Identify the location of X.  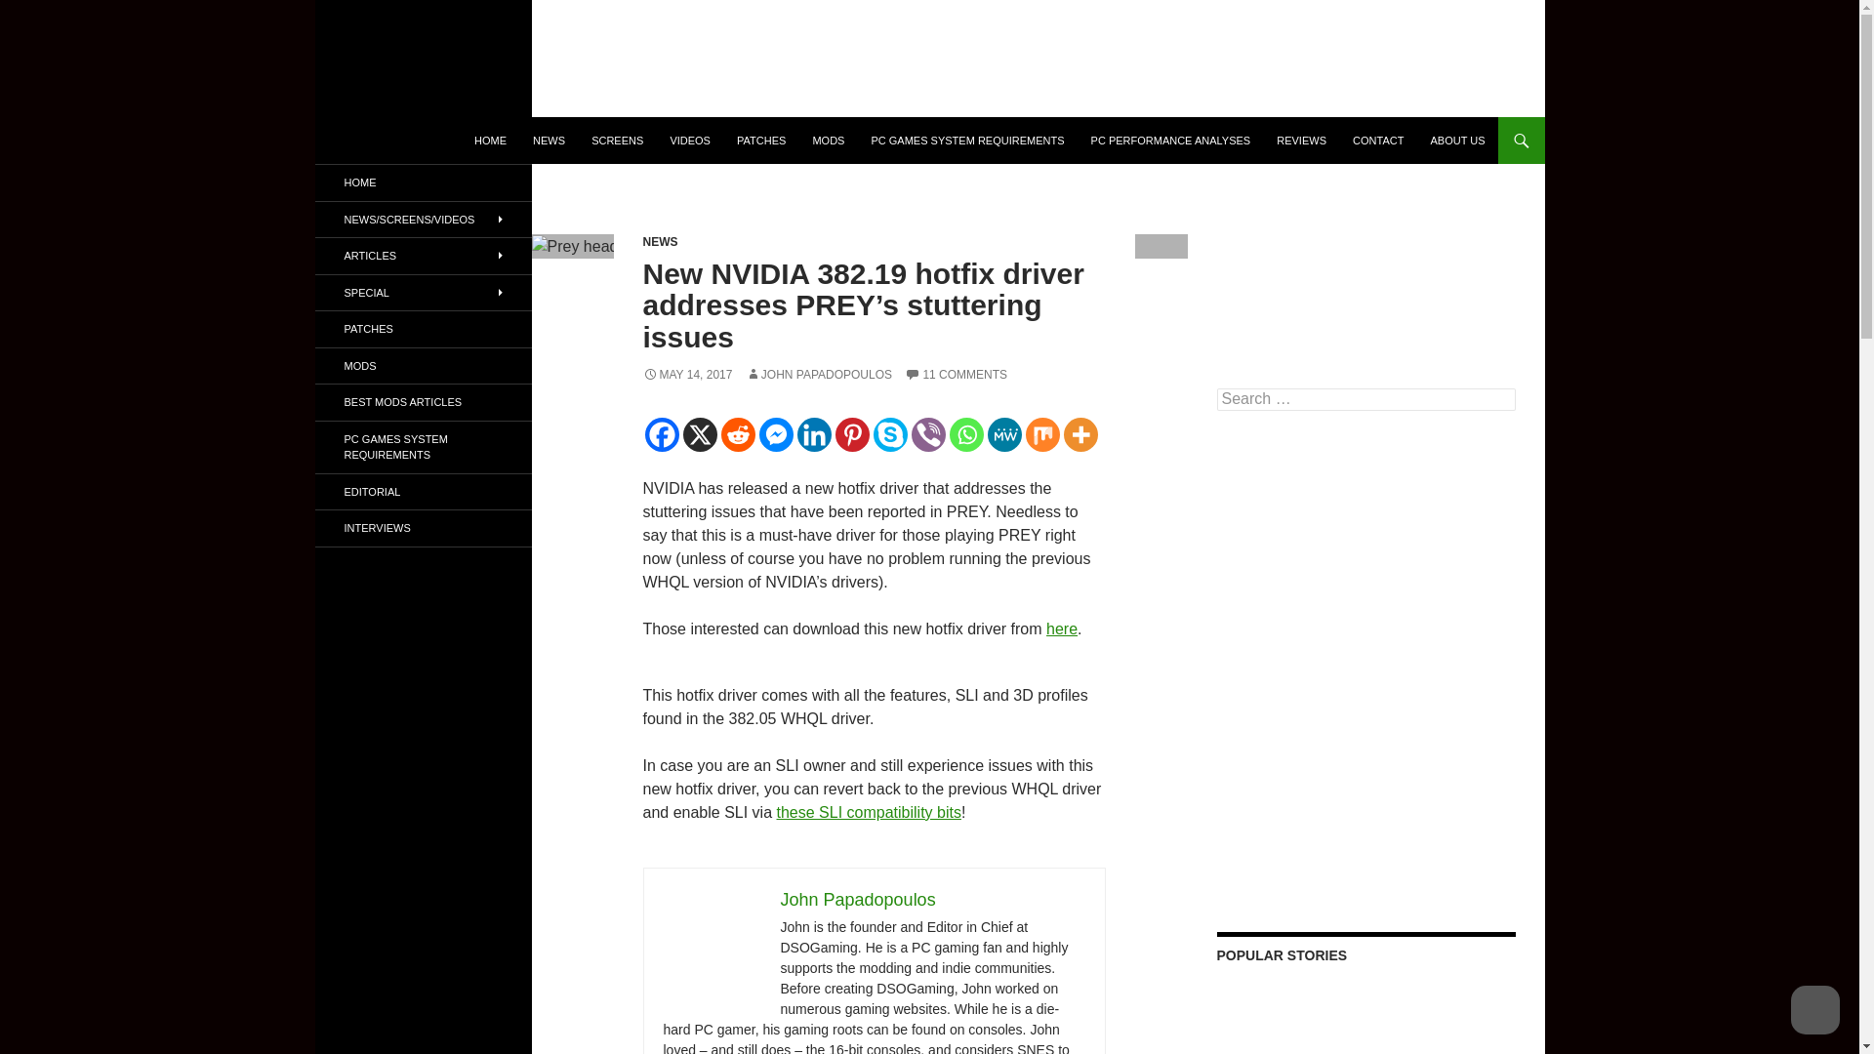
(701, 434).